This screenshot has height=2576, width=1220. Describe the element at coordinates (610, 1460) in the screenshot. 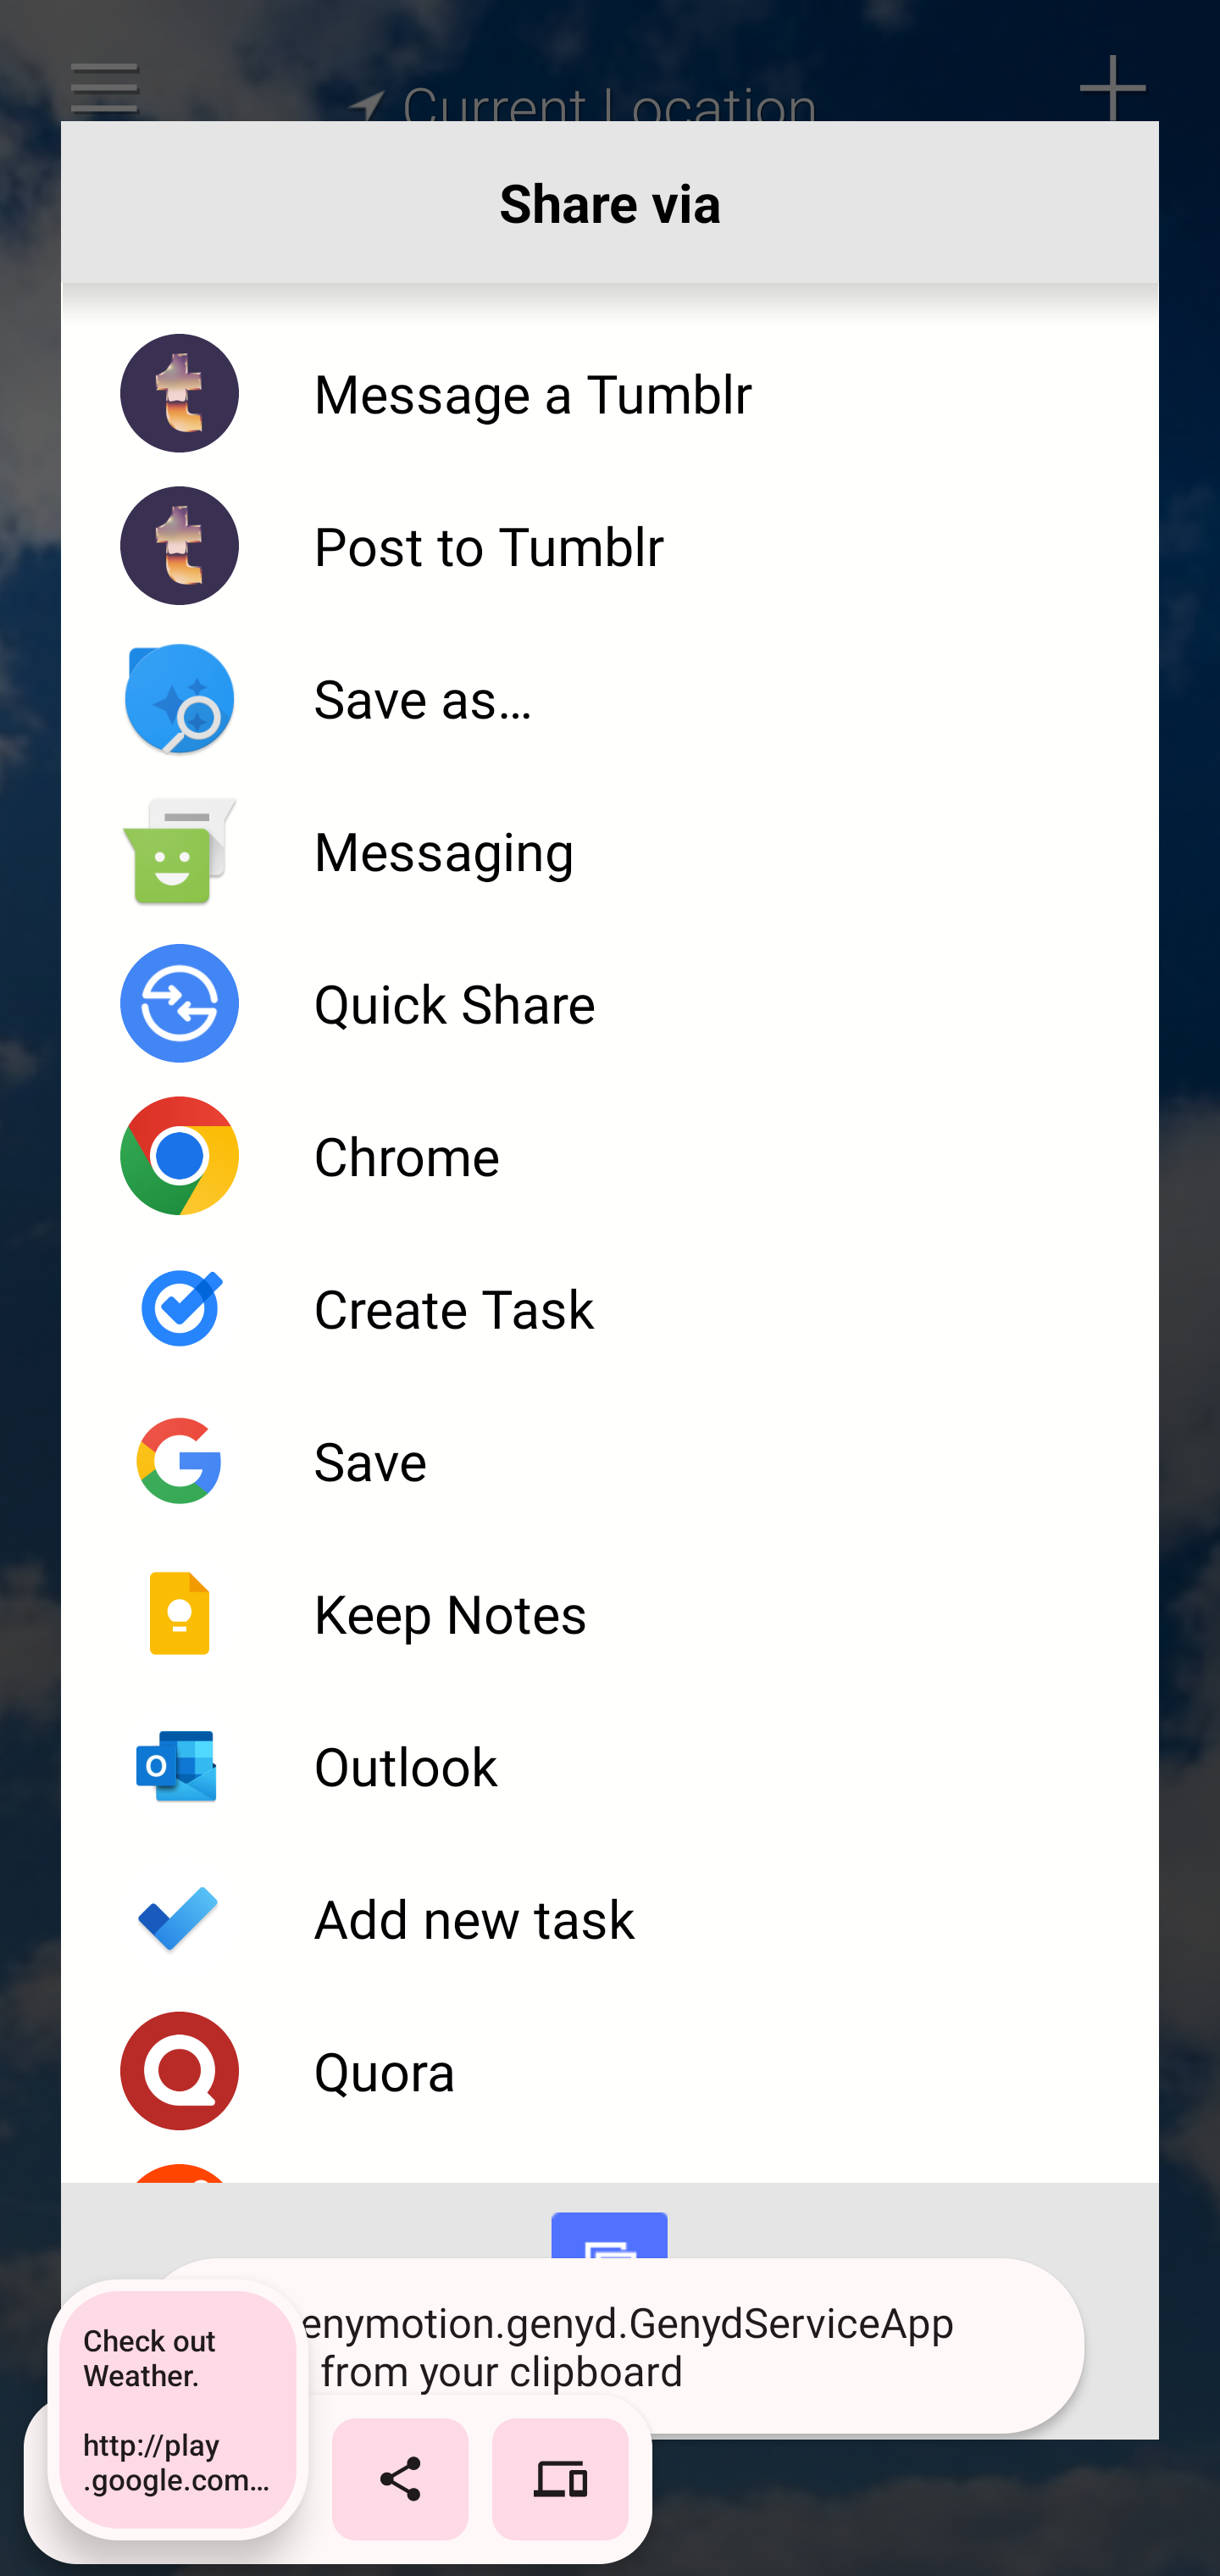

I see `Save` at that location.